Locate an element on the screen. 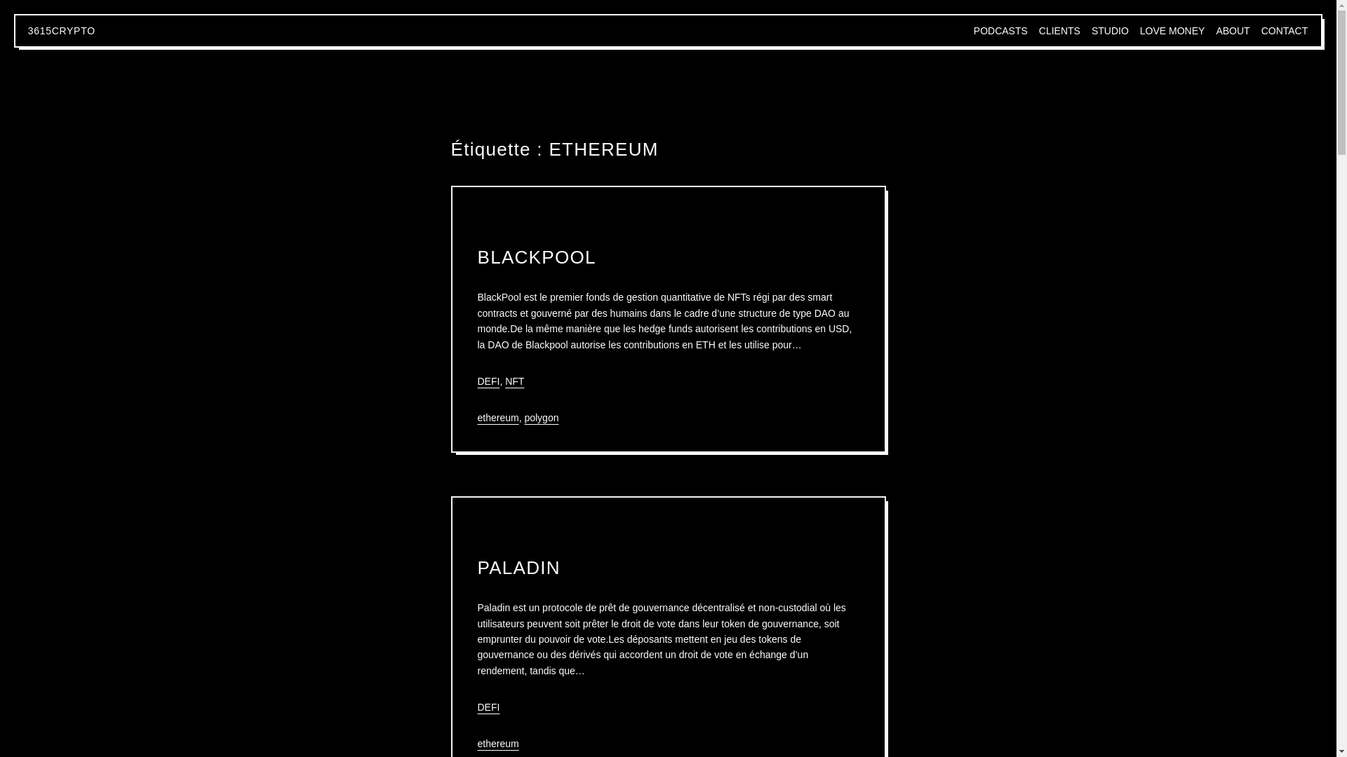  3615CRYPTO is located at coordinates (62, 31).